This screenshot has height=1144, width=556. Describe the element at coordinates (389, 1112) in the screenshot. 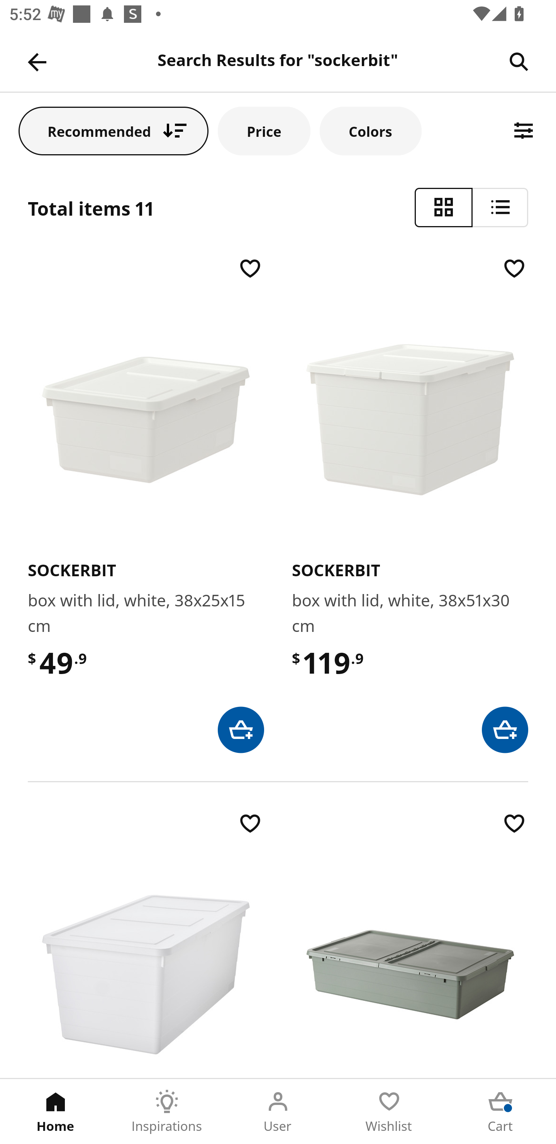

I see `Wishlist
Tab 4 of 5` at that location.